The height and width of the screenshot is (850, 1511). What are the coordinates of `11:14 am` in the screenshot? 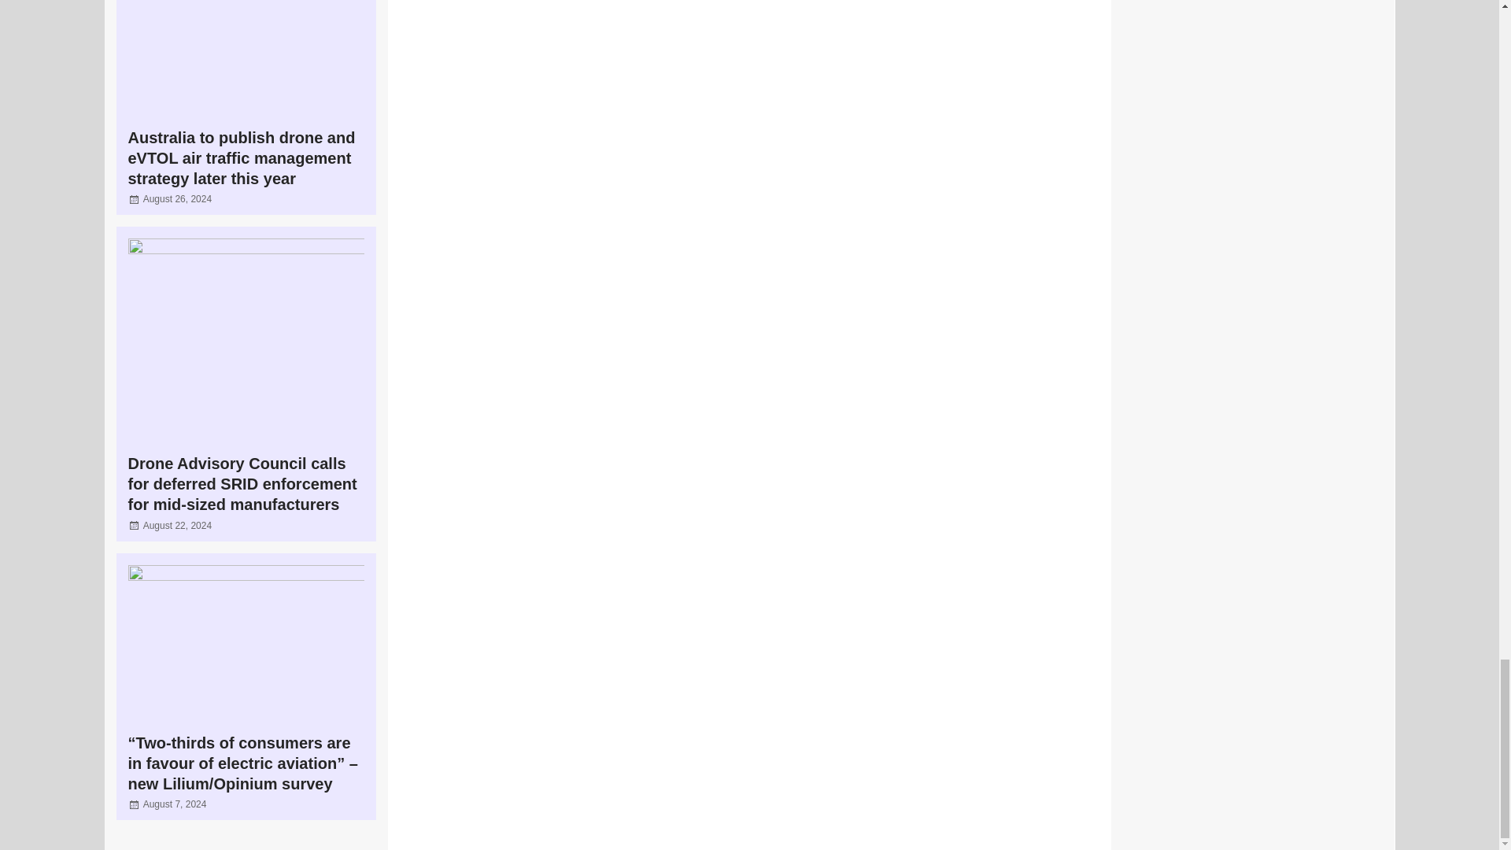 It's located at (175, 804).